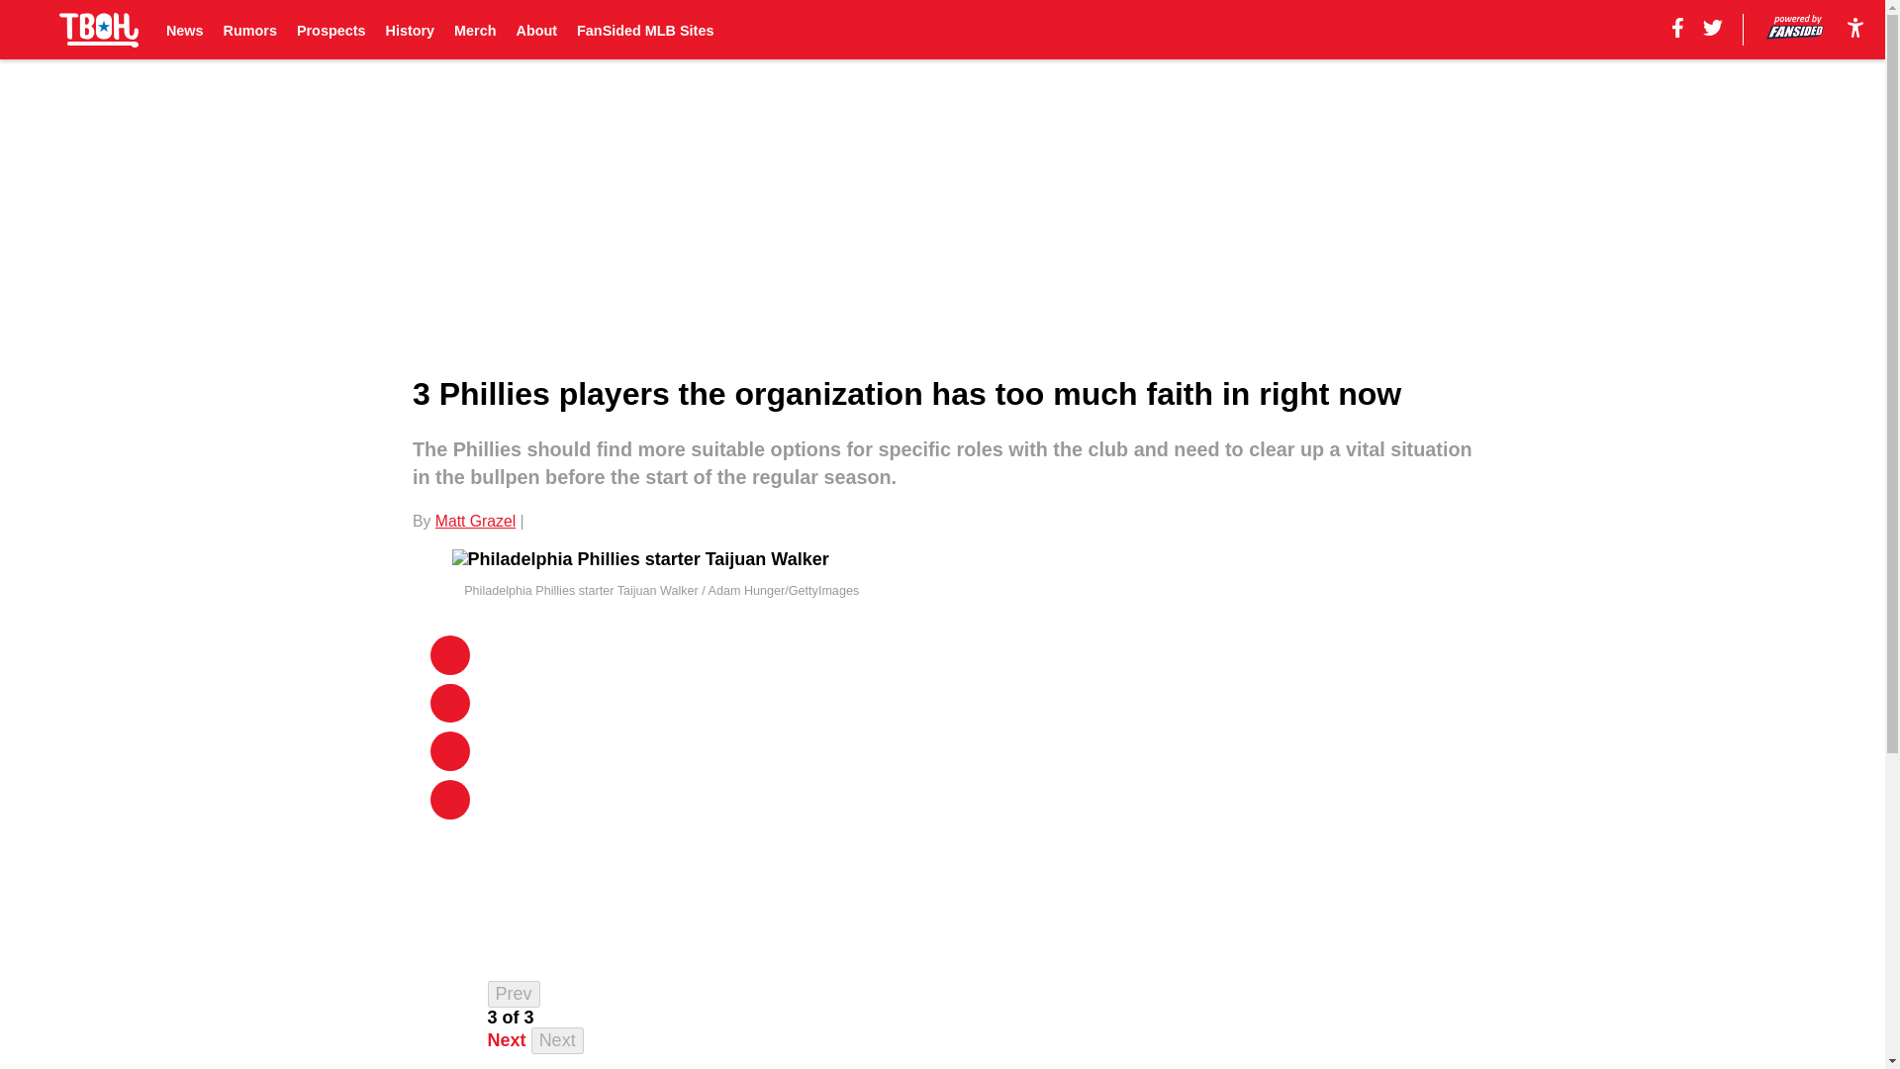 The image size is (1900, 1069). What do you see at coordinates (514, 994) in the screenshot?
I see `Prev` at bounding box center [514, 994].